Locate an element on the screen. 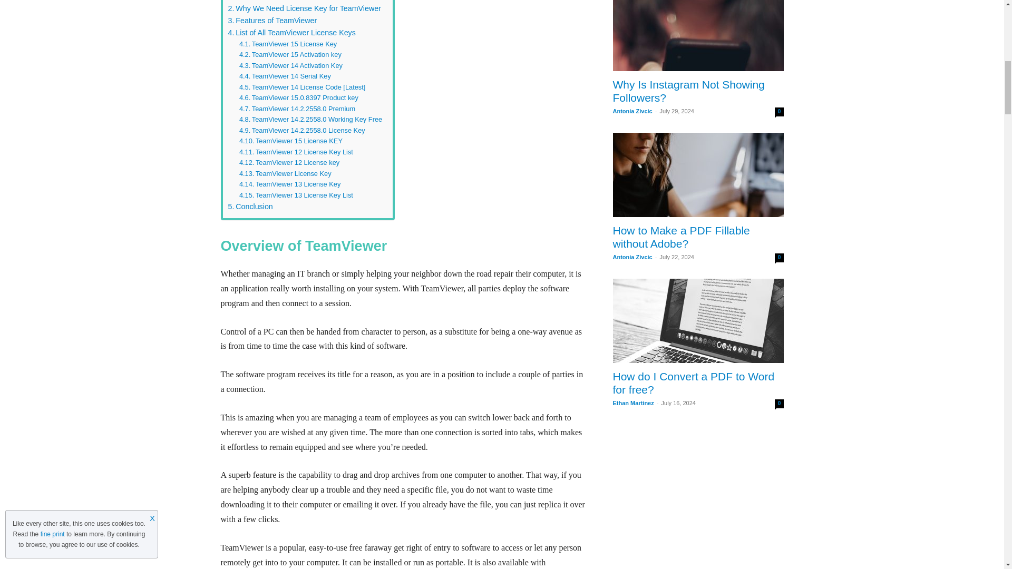 The image size is (1012, 569). Features of TeamViewer is located at coordinates (272, 21).